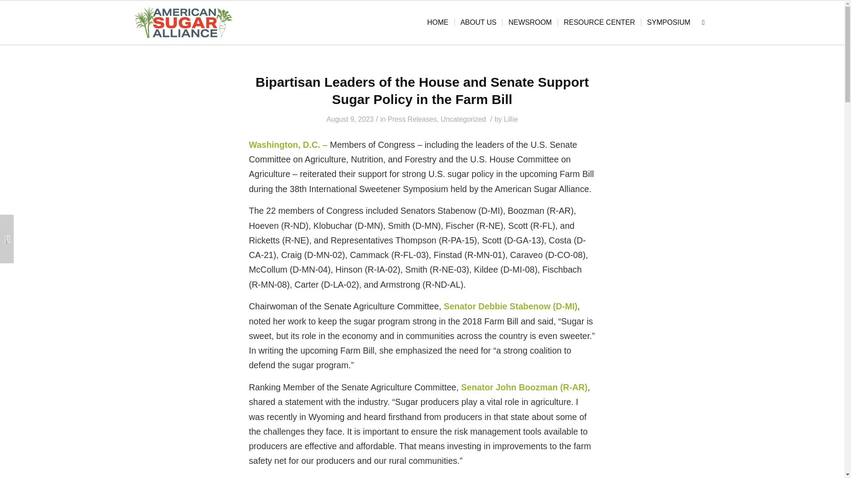  I want to click on Uncategorized, so click(463, 119).